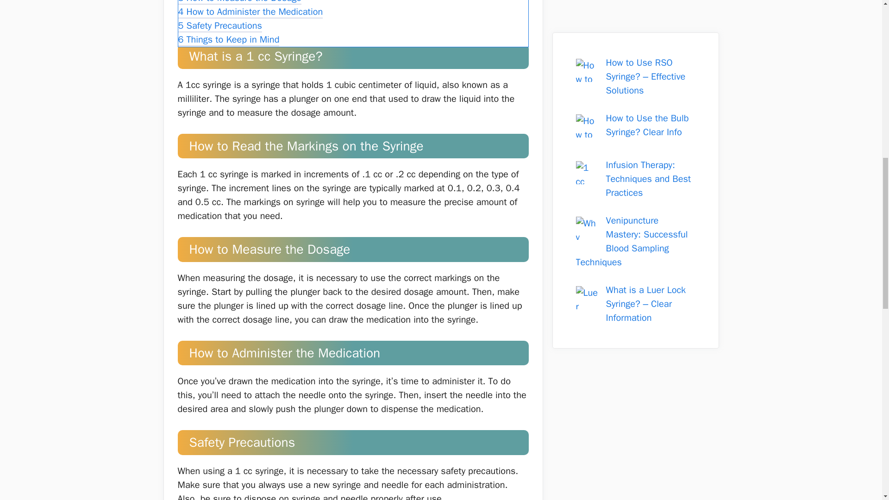  What do you see at coordinates (219, 27) in the screenshot?
I see `5 Safety Precautions` at bounding box center [219, 27].